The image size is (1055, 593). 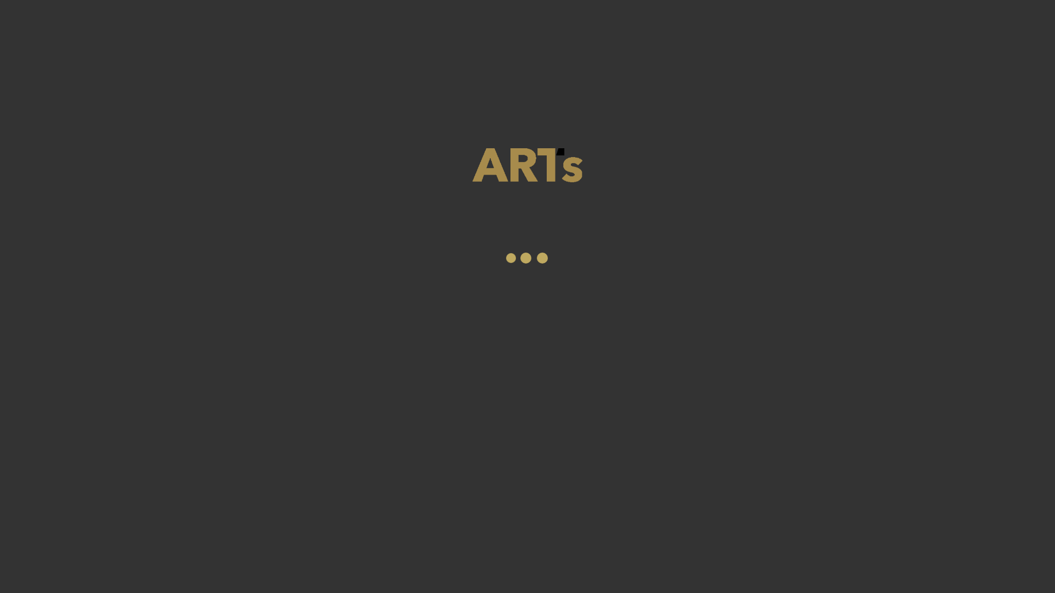 What do you see at coordinates (527, 223) in the screenshot?
I see `ZUR STARTSEITE` at bounding box center [527, 223].